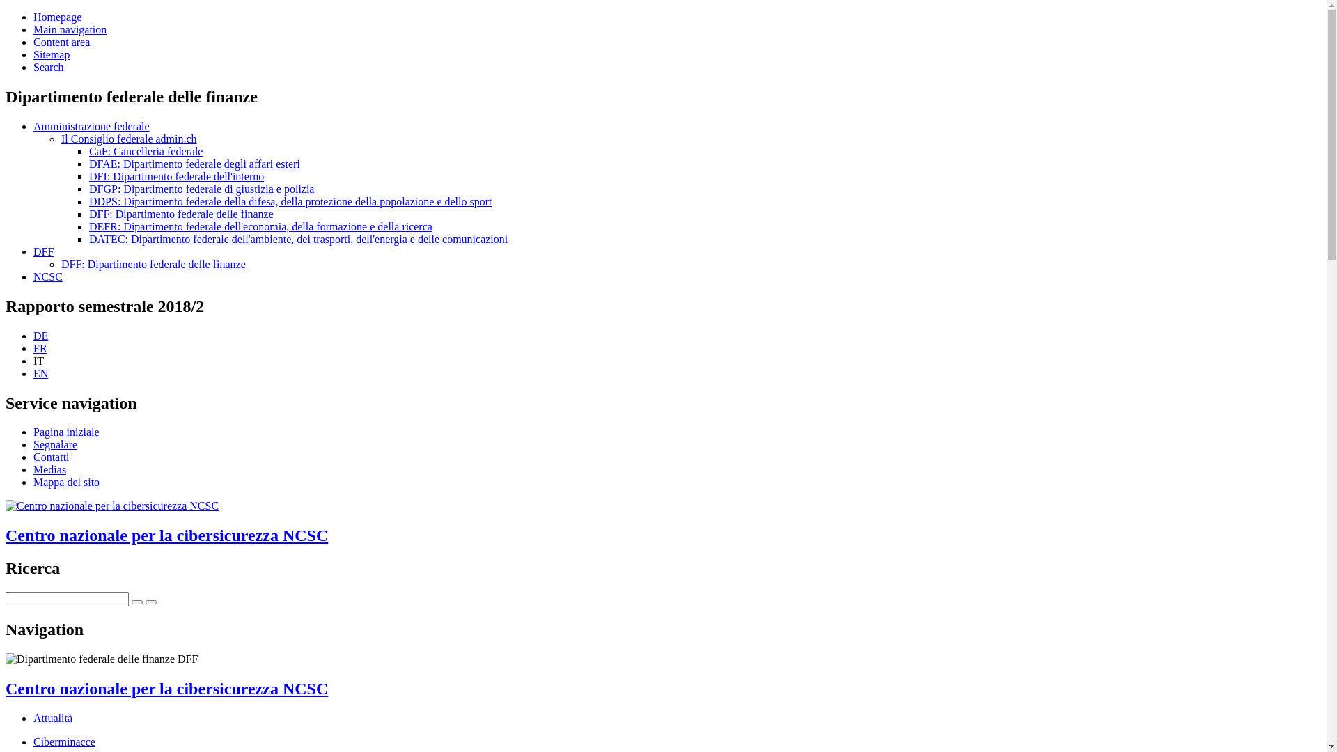 The width and height of the screenshot is (1337, 752). What do you see at coordinates (52, 54) in the screenshot?
I see `Sitemap` at bounding box center [52, 54].